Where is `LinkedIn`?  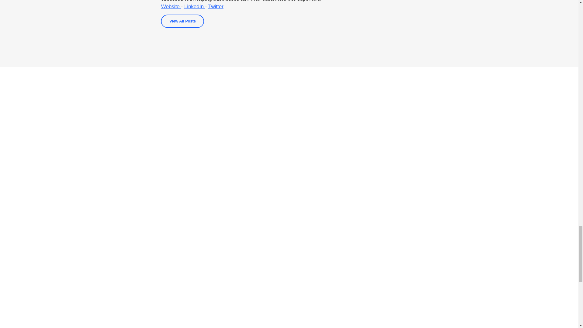
LinkedIn is located at coordinates (194, 6).